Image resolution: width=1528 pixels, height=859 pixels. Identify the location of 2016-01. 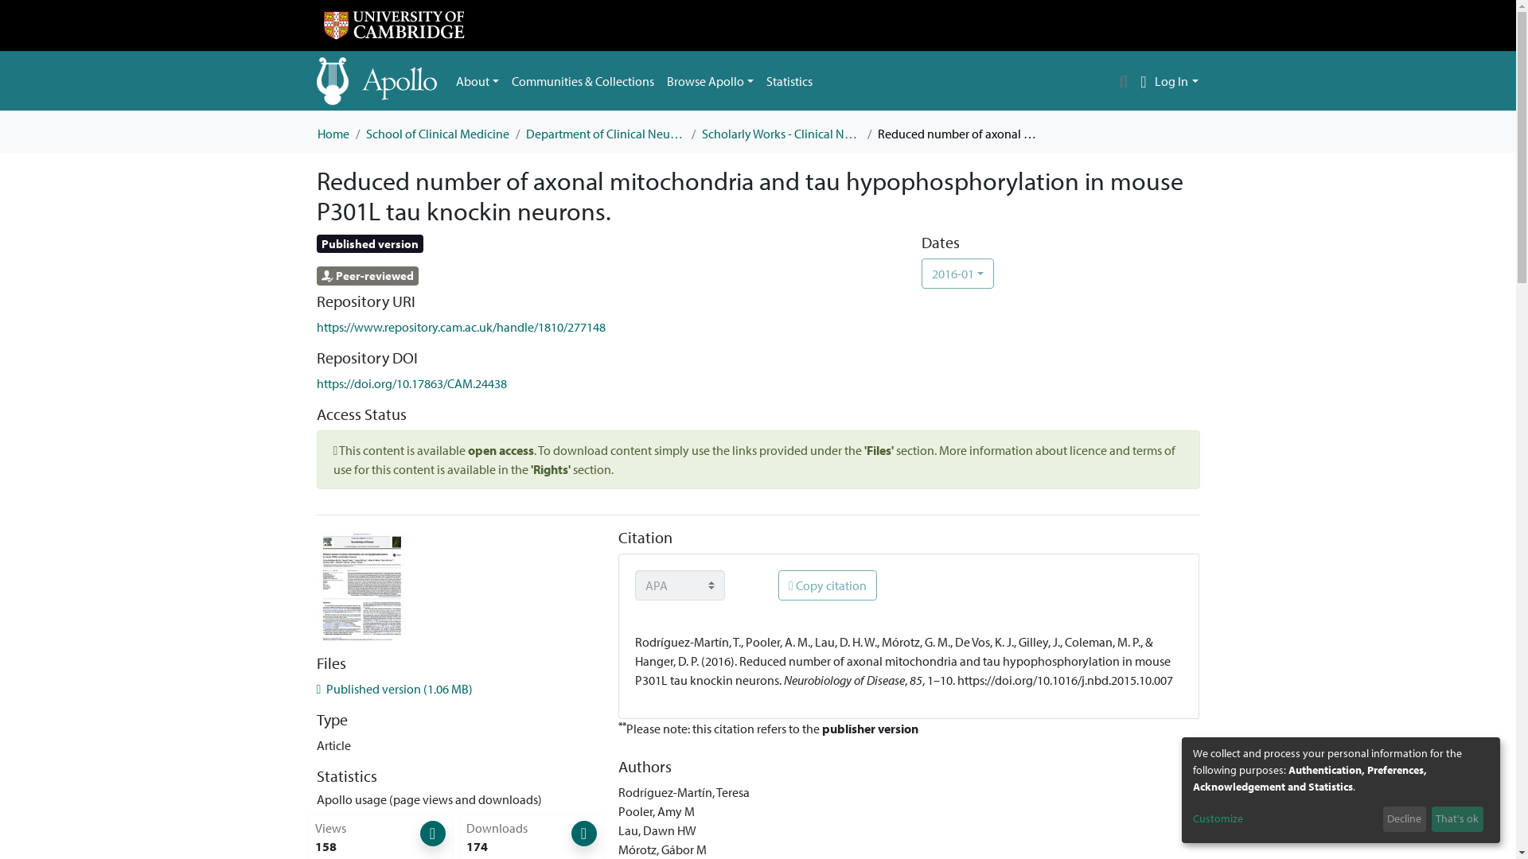
(957, 274).